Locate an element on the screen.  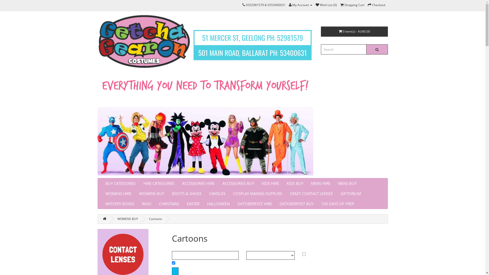
Checkout is located at coordinates (376, 5).